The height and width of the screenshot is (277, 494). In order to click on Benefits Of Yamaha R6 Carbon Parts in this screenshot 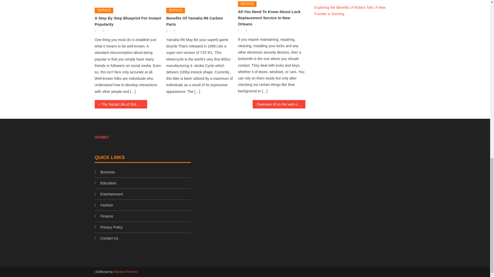, I will do `click(200, 2)`.